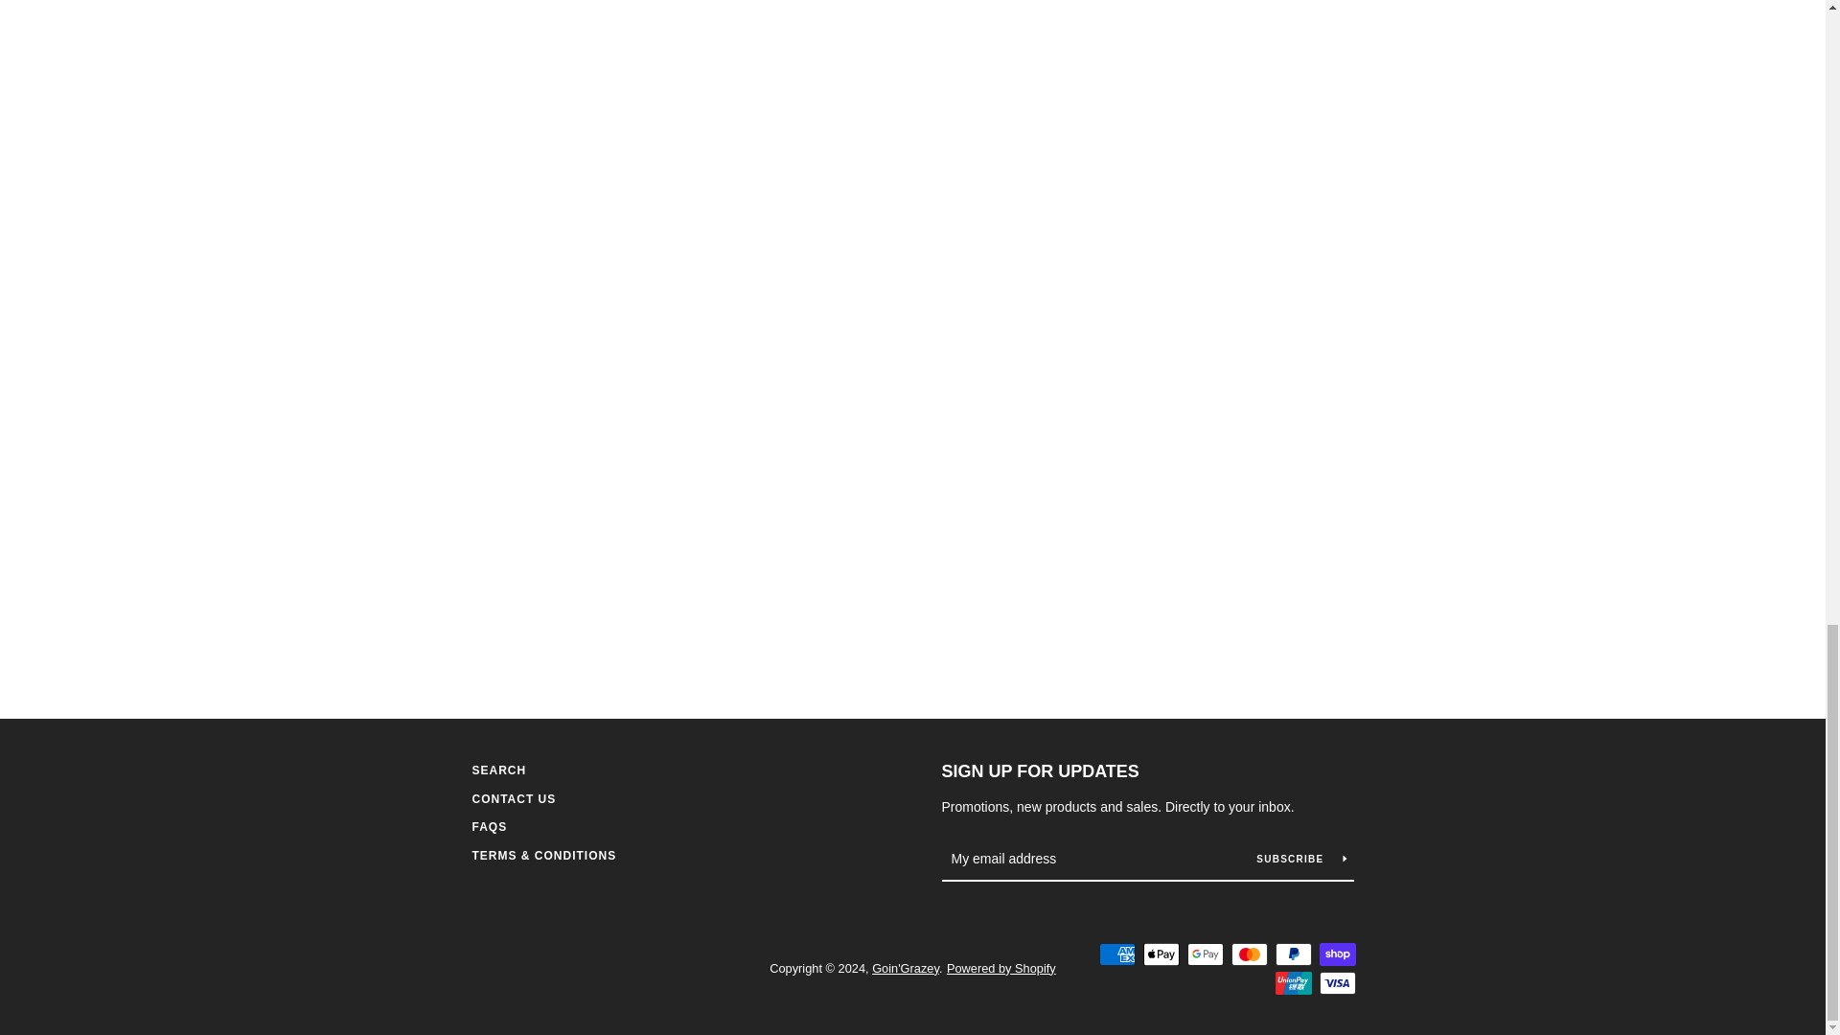  Describe the element at coordinates (1292, 983) in the screenshot. I see `Union Pay` at that location.